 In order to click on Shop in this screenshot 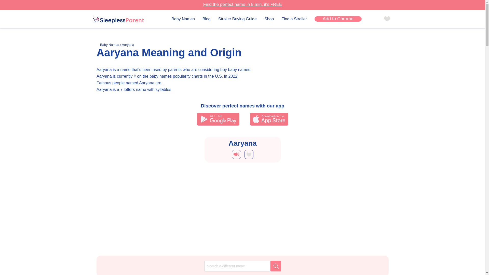, I will do `click(269, 19)`.